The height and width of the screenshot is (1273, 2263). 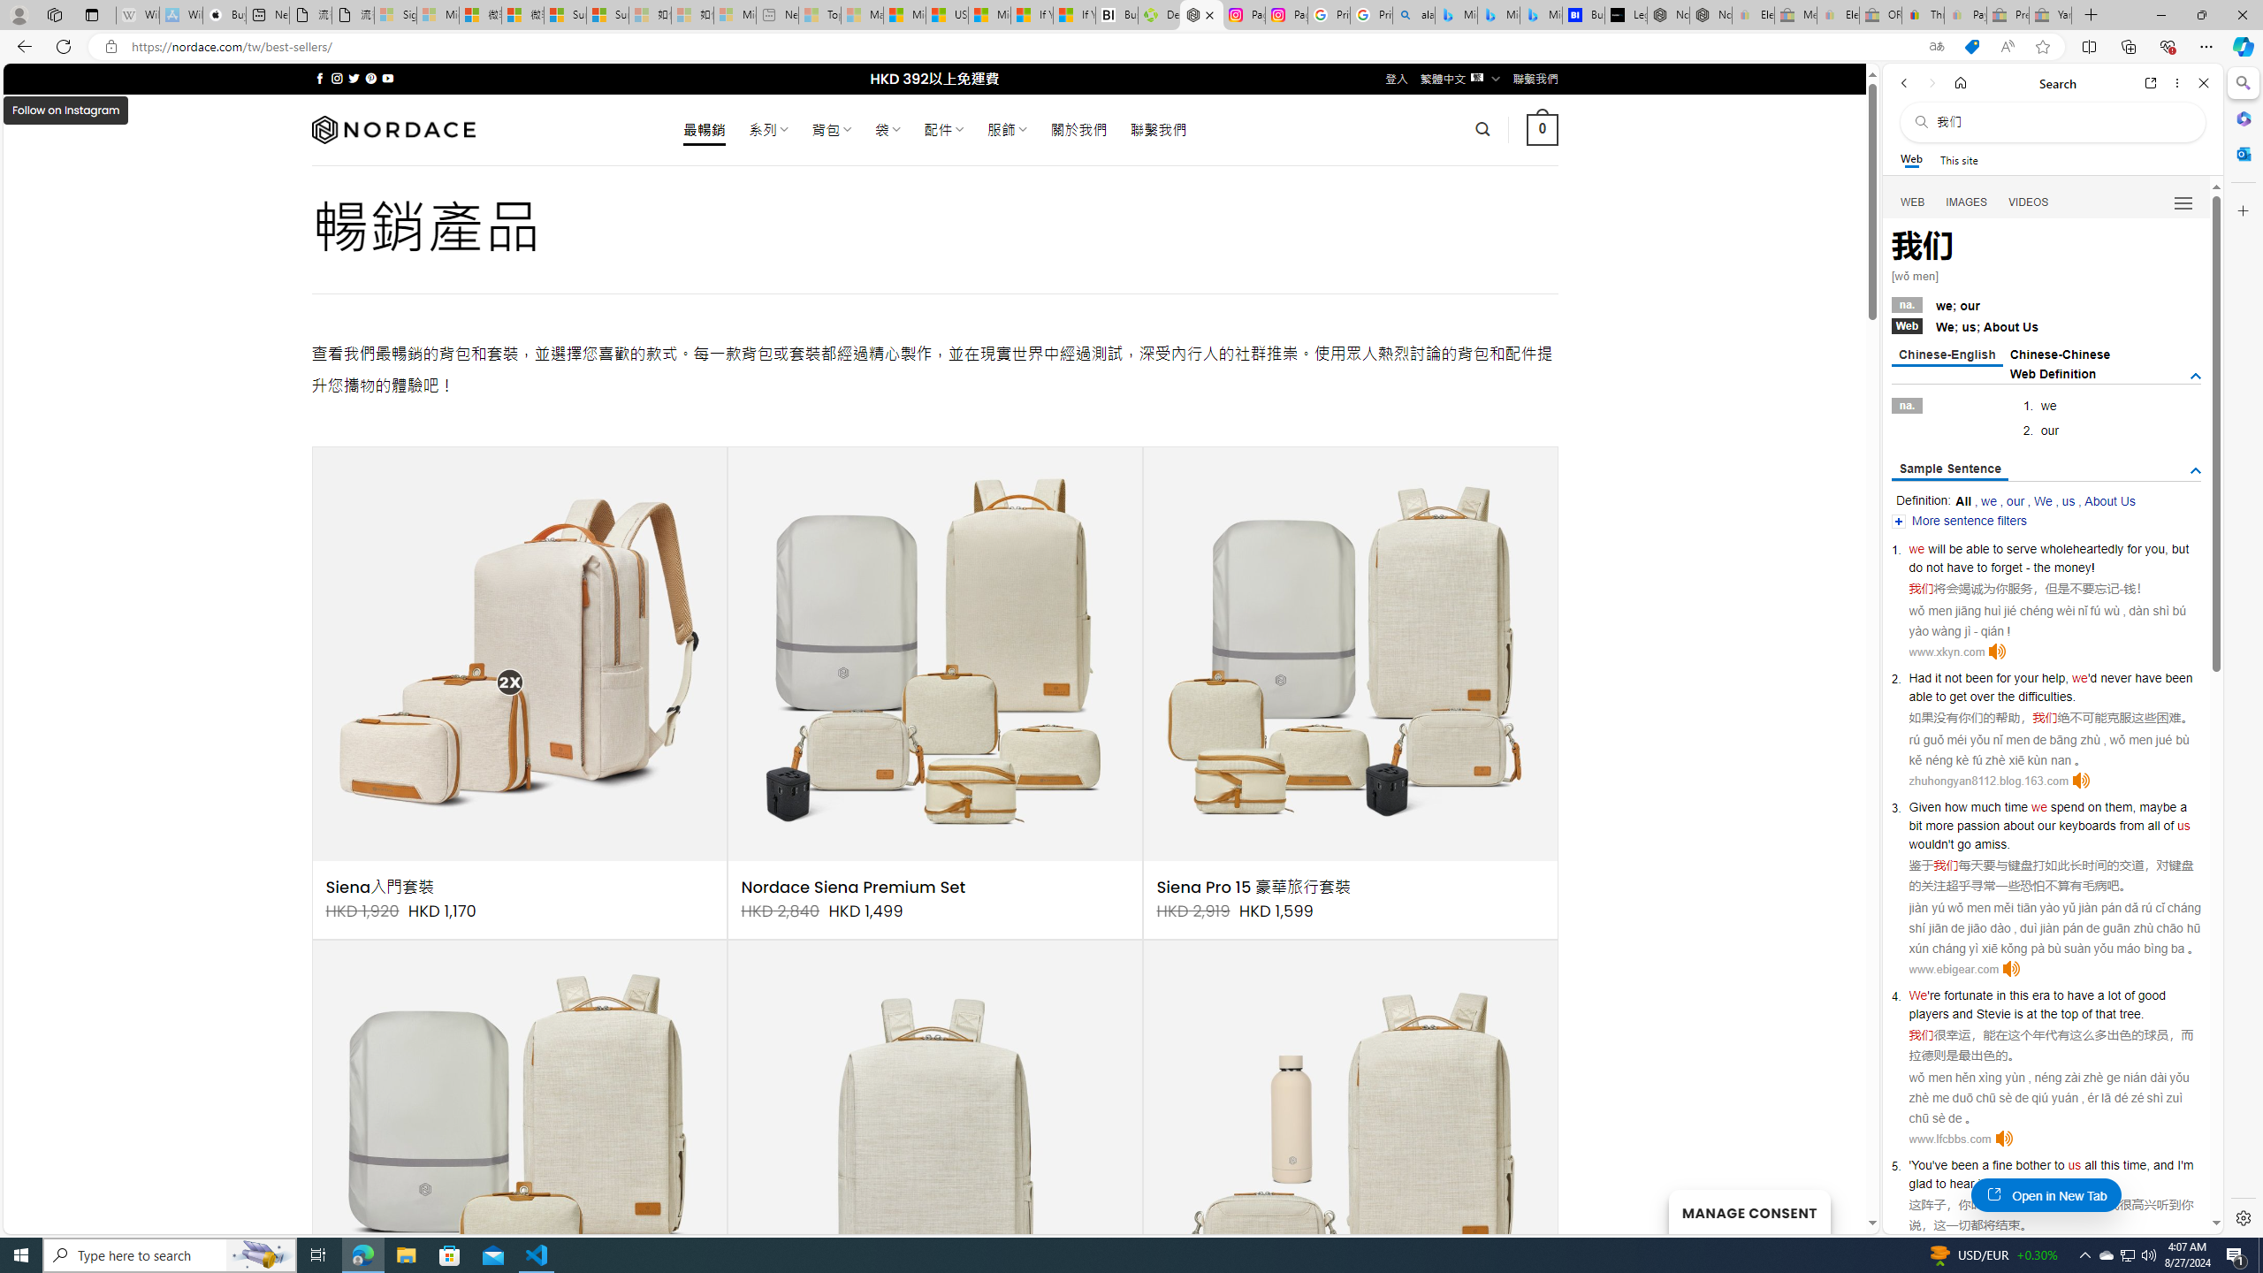 I want to click on -, so click(x=2122, y=589).